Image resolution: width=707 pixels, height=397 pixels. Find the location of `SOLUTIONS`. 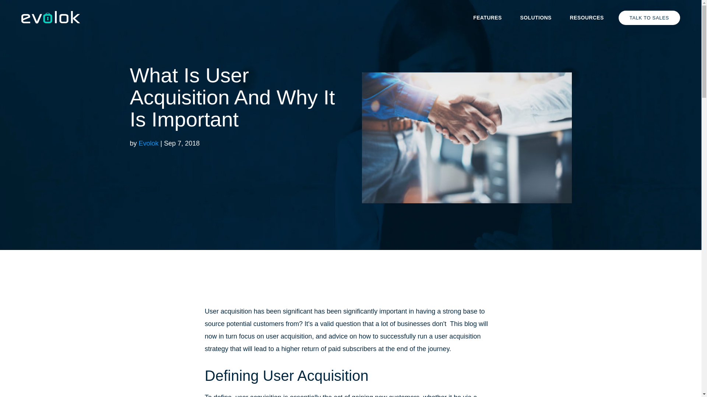

SOLUTIONS is located at coordinates (536, 18).